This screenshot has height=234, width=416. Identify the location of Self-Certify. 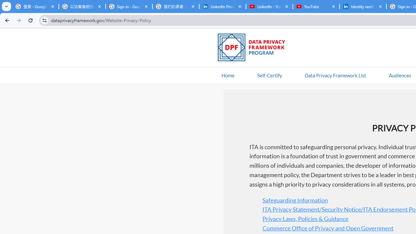
(269, 75).